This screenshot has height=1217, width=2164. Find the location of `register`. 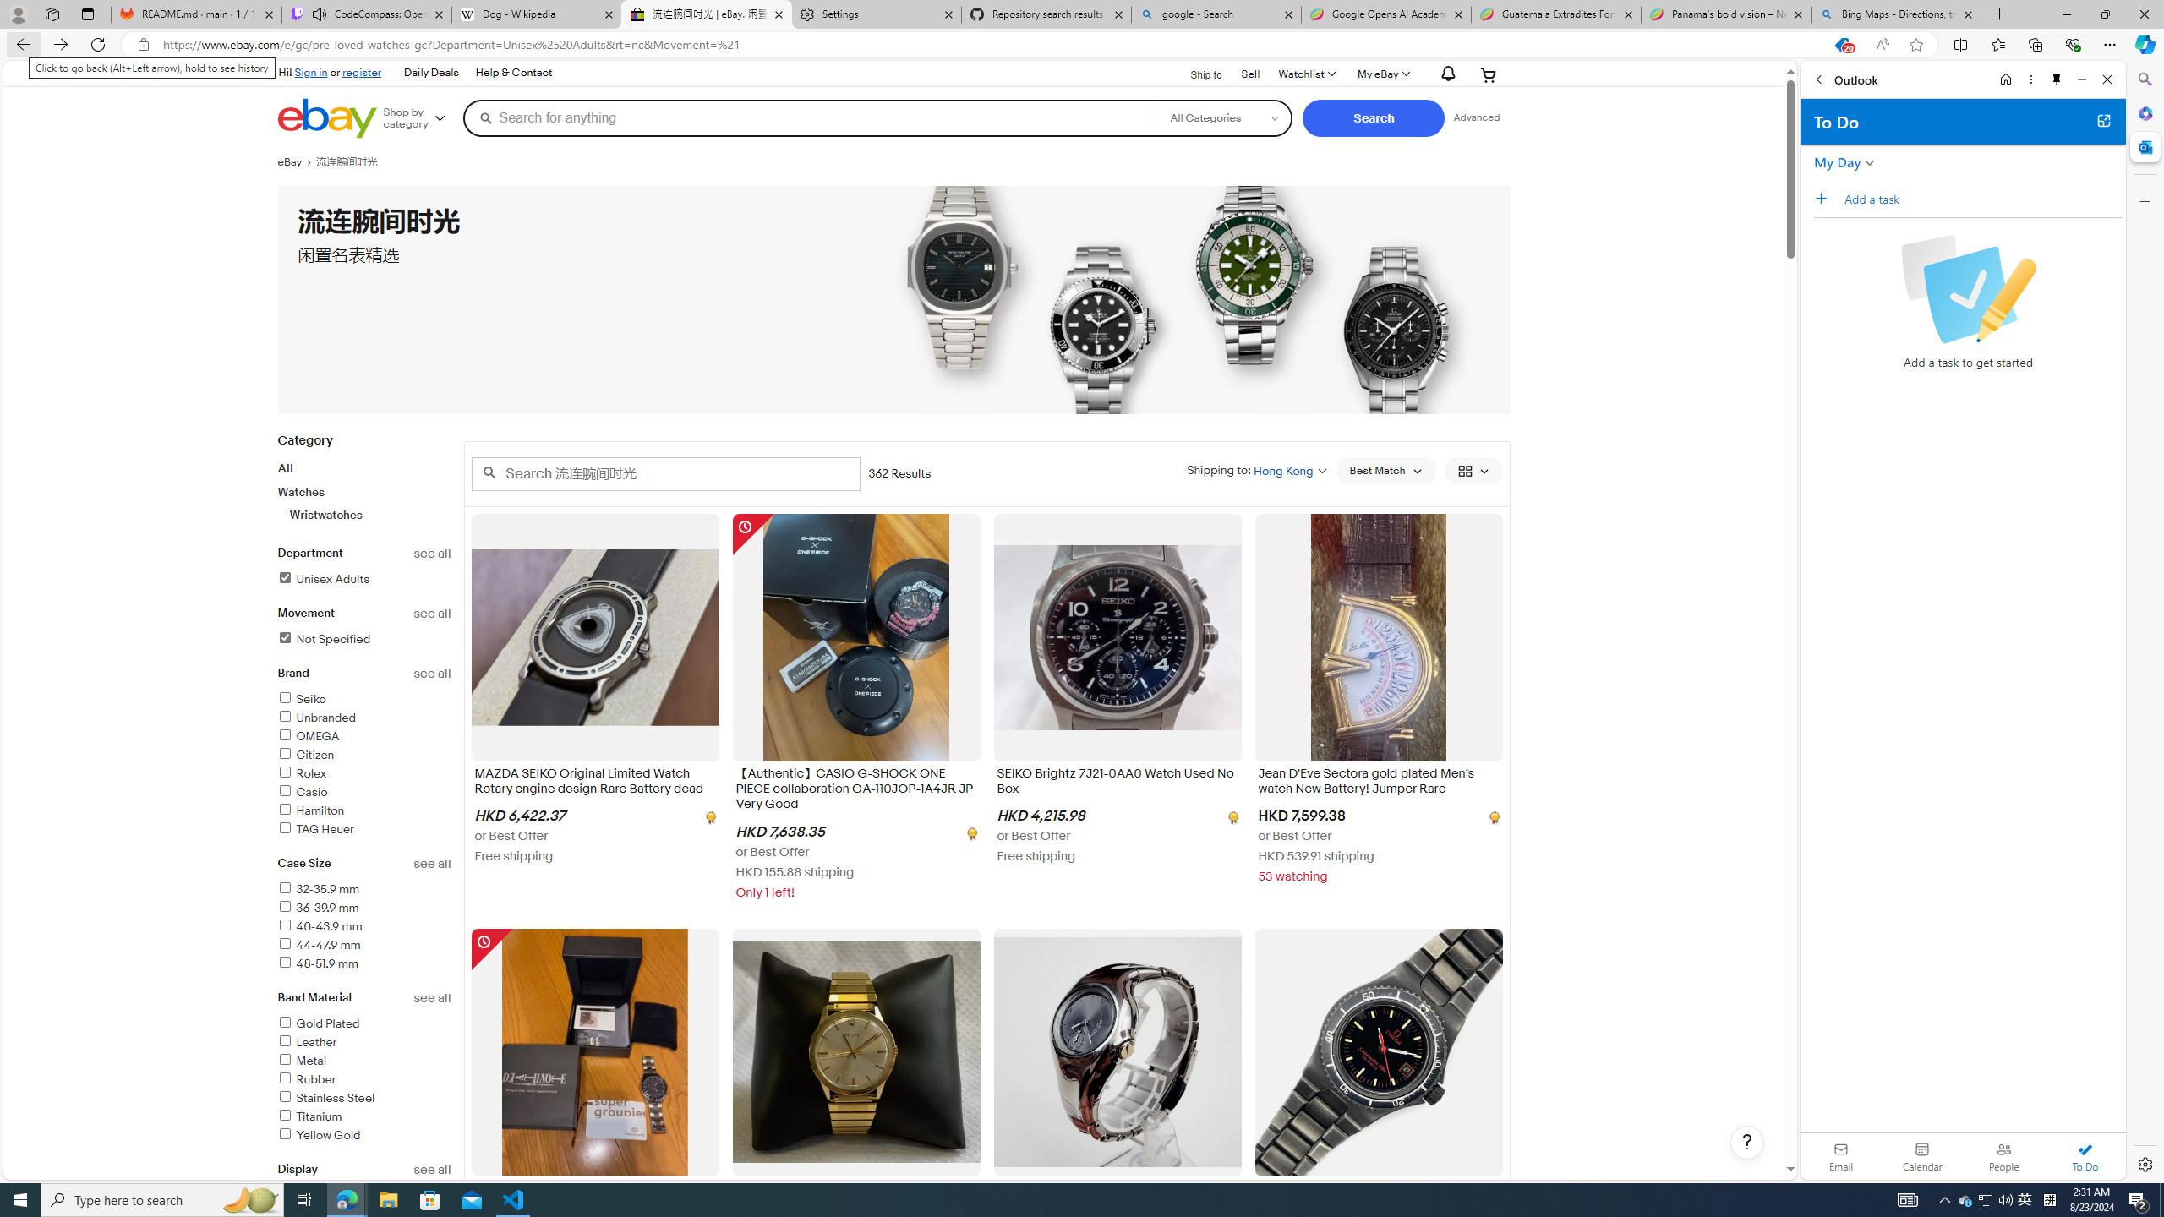

register is located at coordinates (362, 72).